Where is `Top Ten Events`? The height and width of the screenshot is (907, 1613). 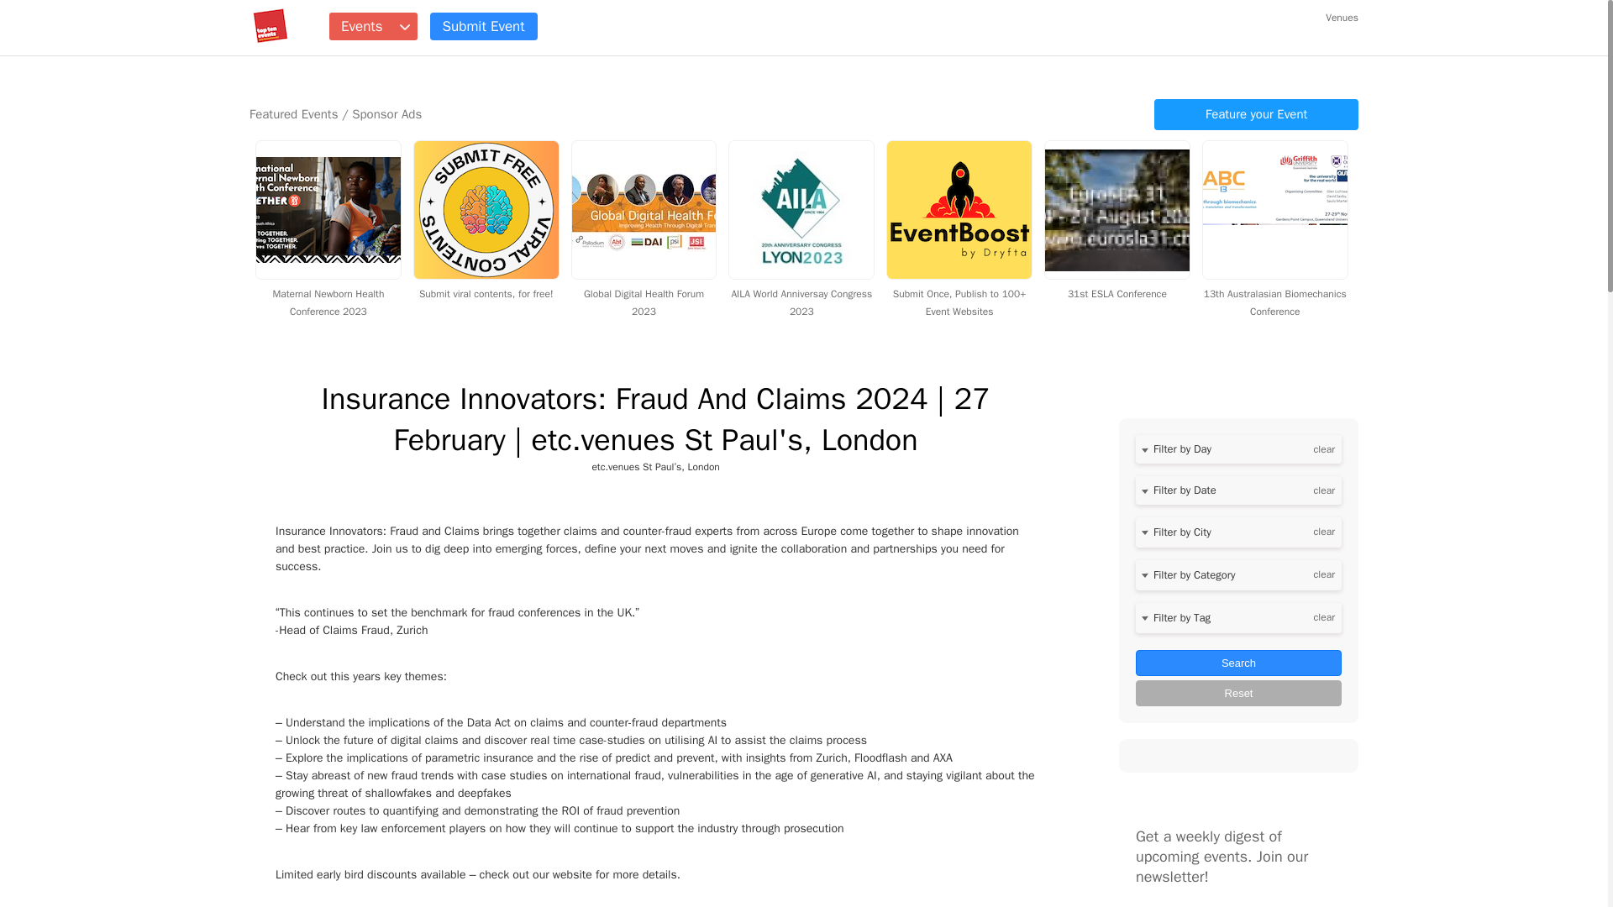
Top Ten Events is located at coordinates (271, 26).